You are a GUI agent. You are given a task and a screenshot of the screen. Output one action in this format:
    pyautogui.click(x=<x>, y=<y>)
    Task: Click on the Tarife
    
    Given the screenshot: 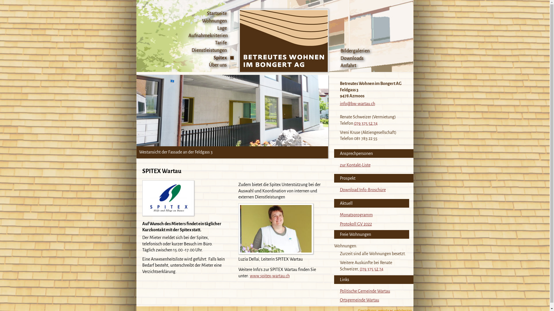 What is the action you would take?
    pyautogui.click(x=211, y=43)
    